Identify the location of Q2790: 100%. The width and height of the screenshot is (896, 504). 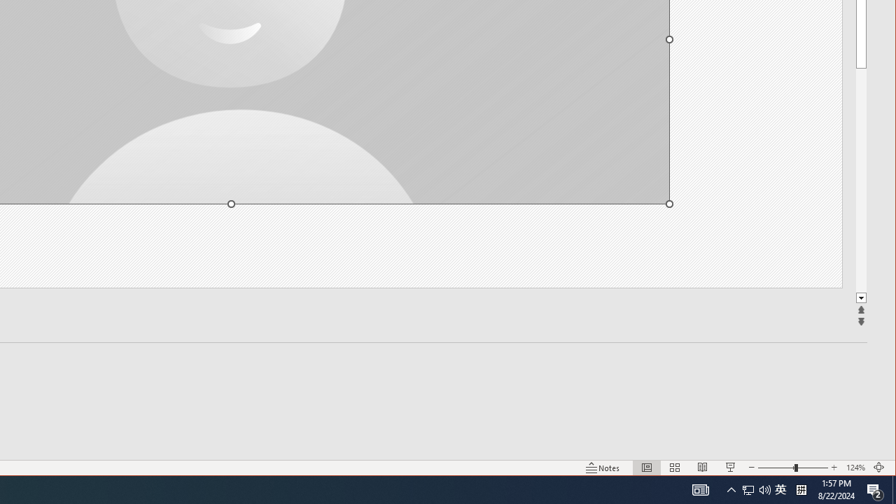
(764, 490).